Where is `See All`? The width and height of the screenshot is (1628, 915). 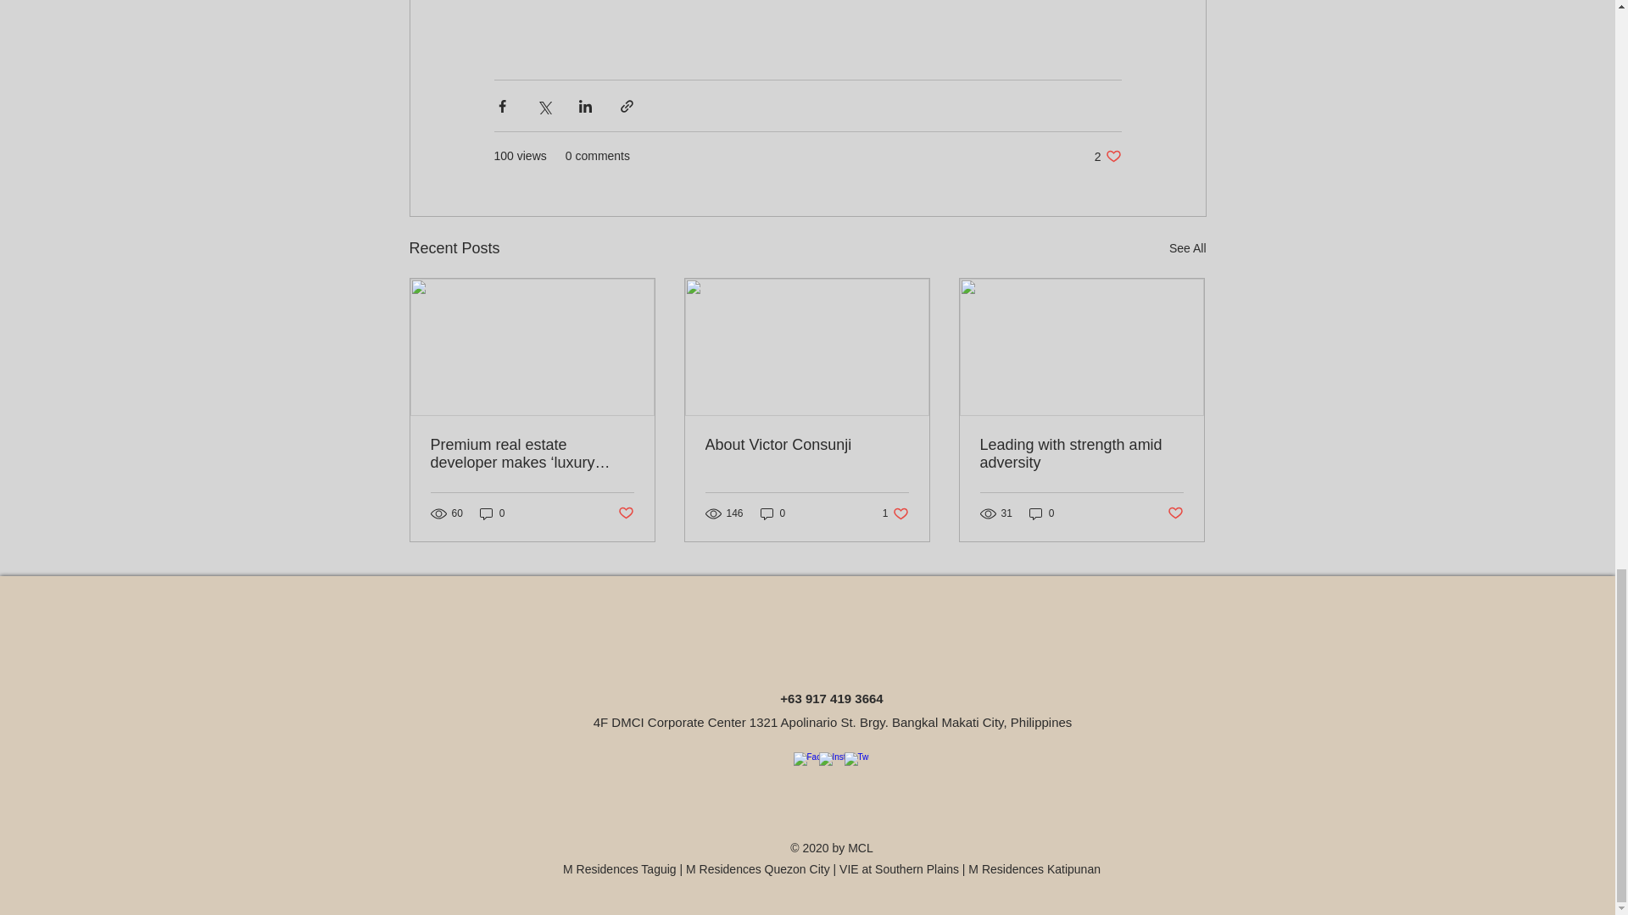 See All is located at coordinates (1081, 454).